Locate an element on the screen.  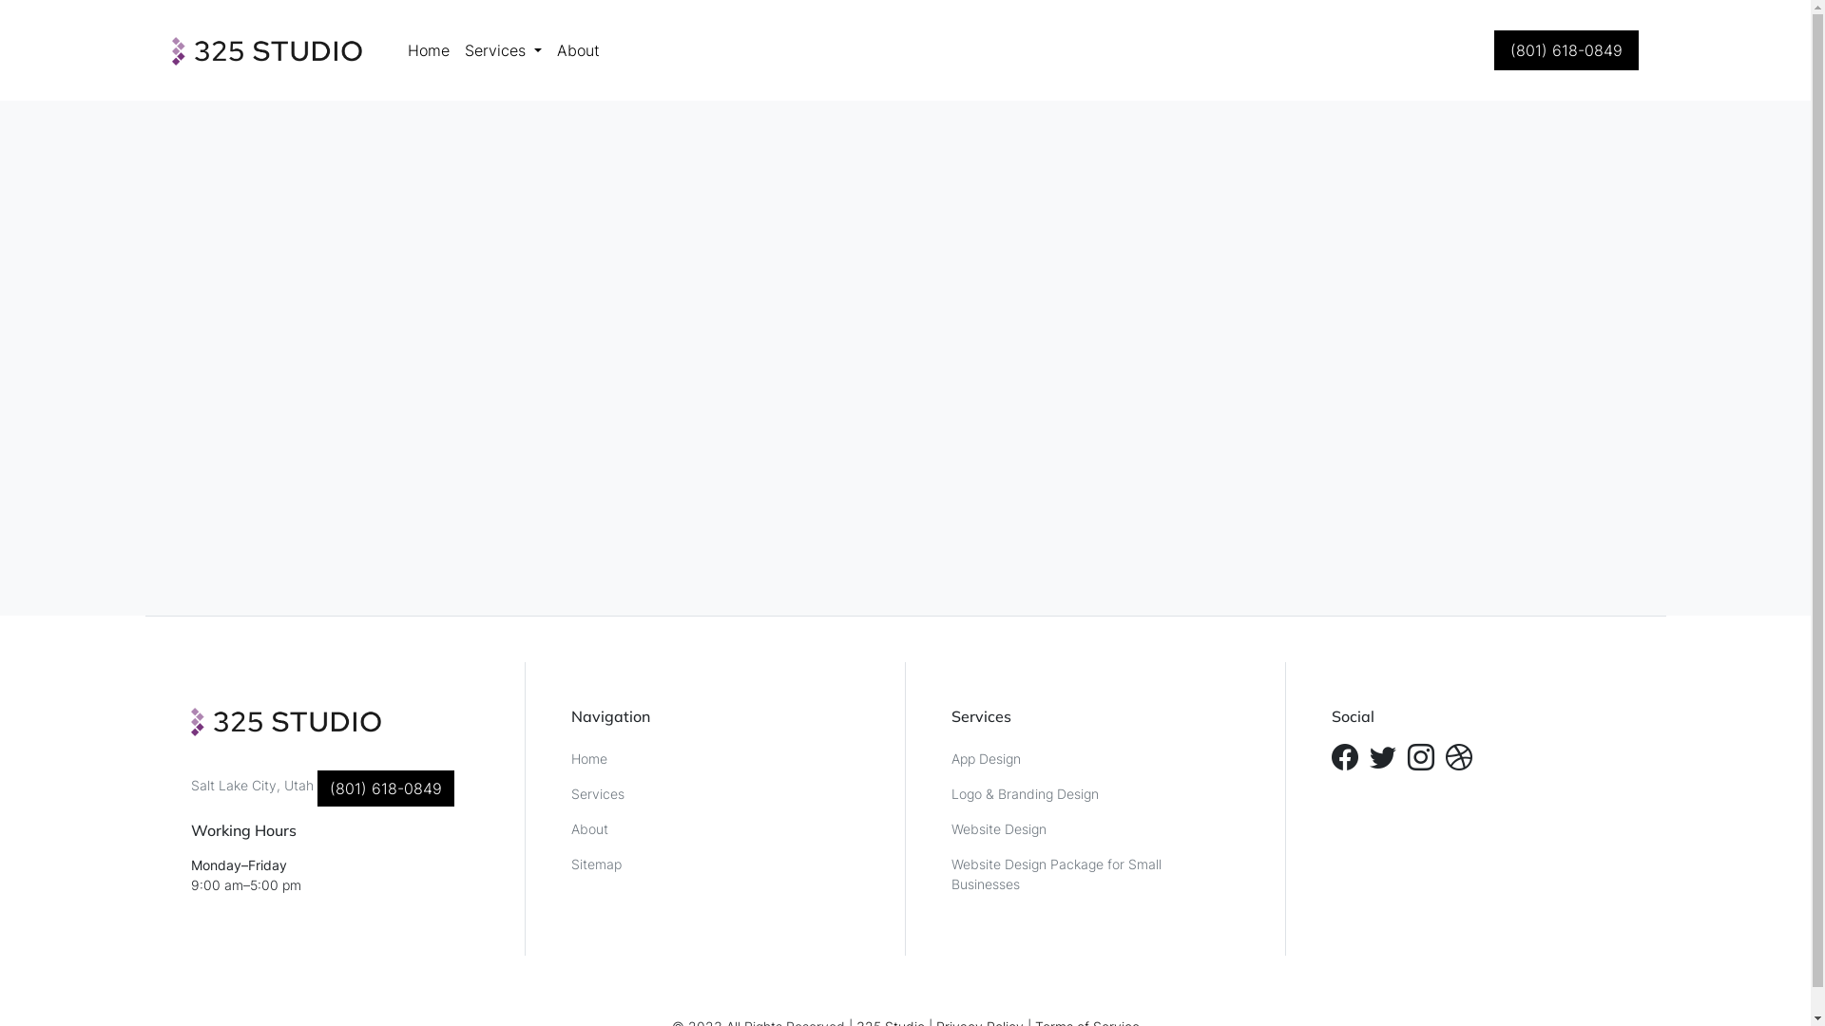
App Design is located at coordinates (1095, 758).